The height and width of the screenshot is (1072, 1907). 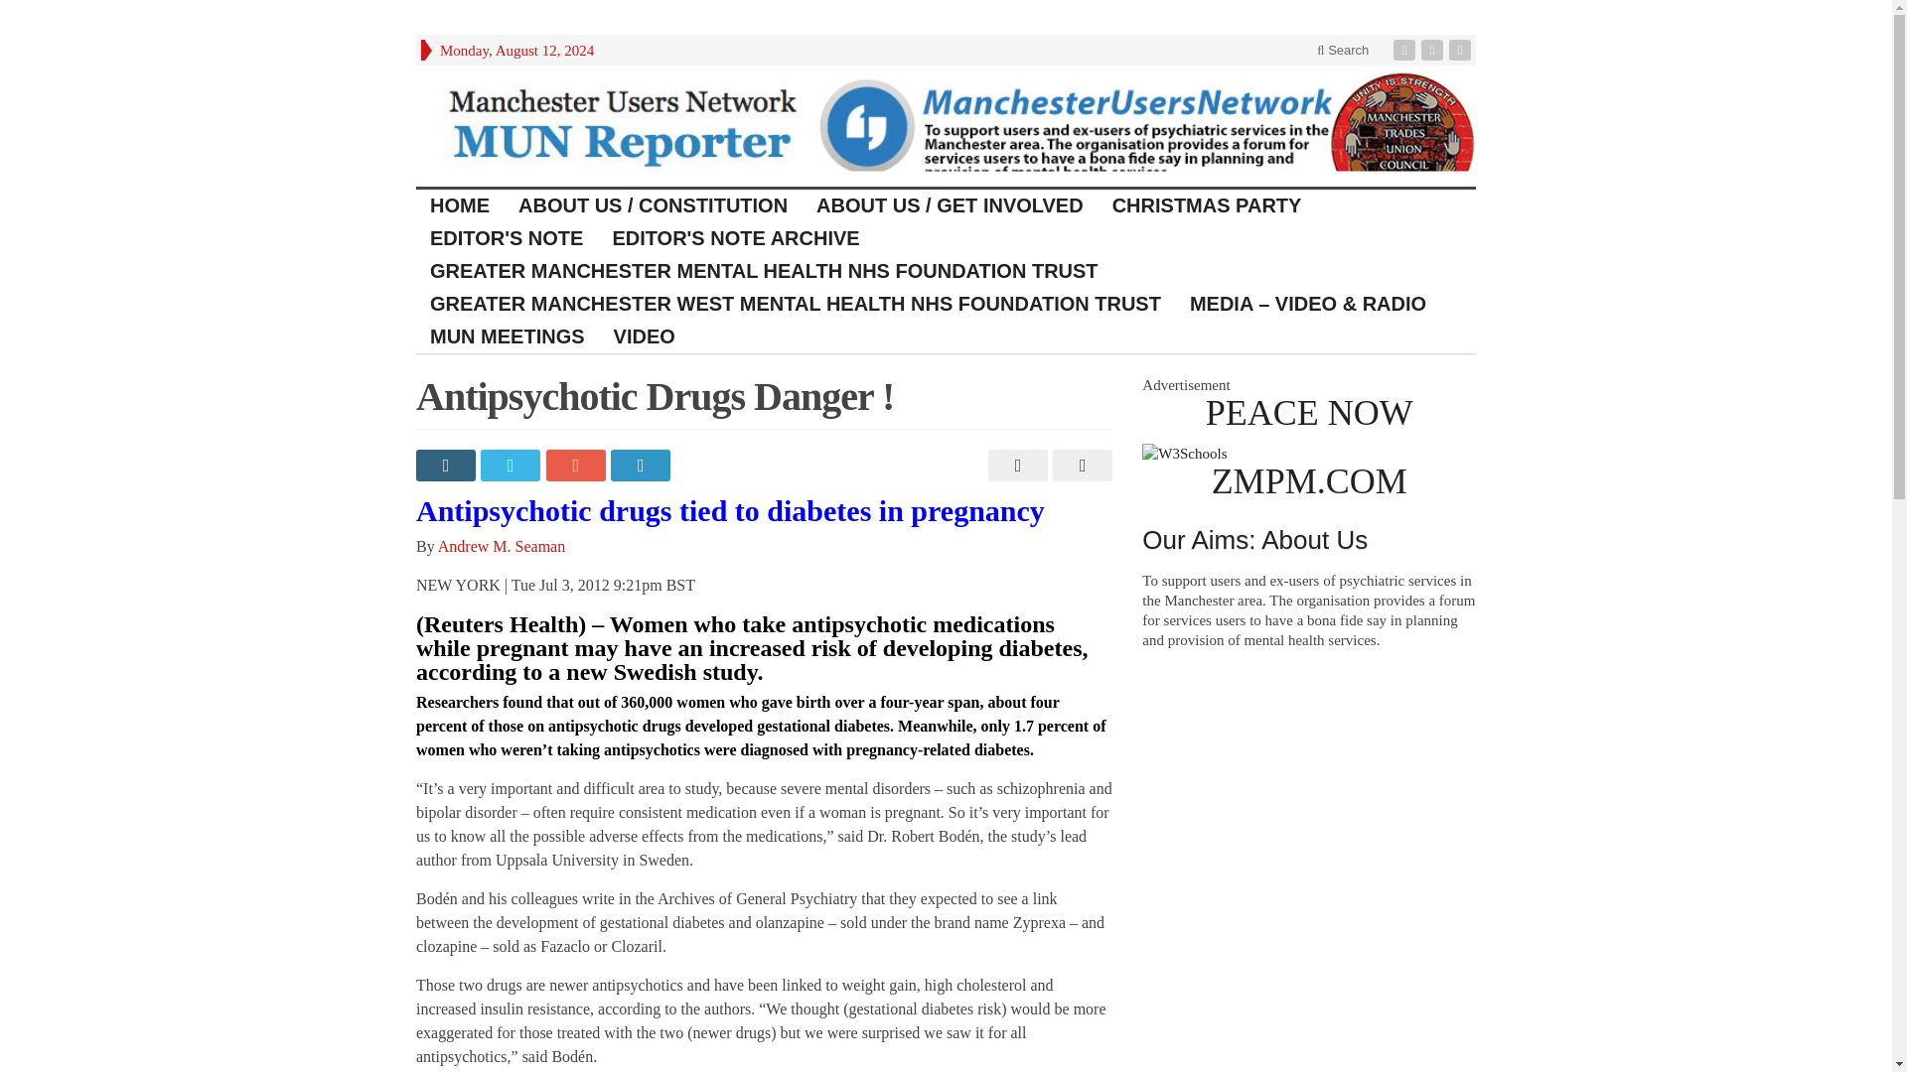 What do you see at coordinates (642, 465) in the screenshot?
I see `Share on LinkedIn` at bounding box center [642, 465].